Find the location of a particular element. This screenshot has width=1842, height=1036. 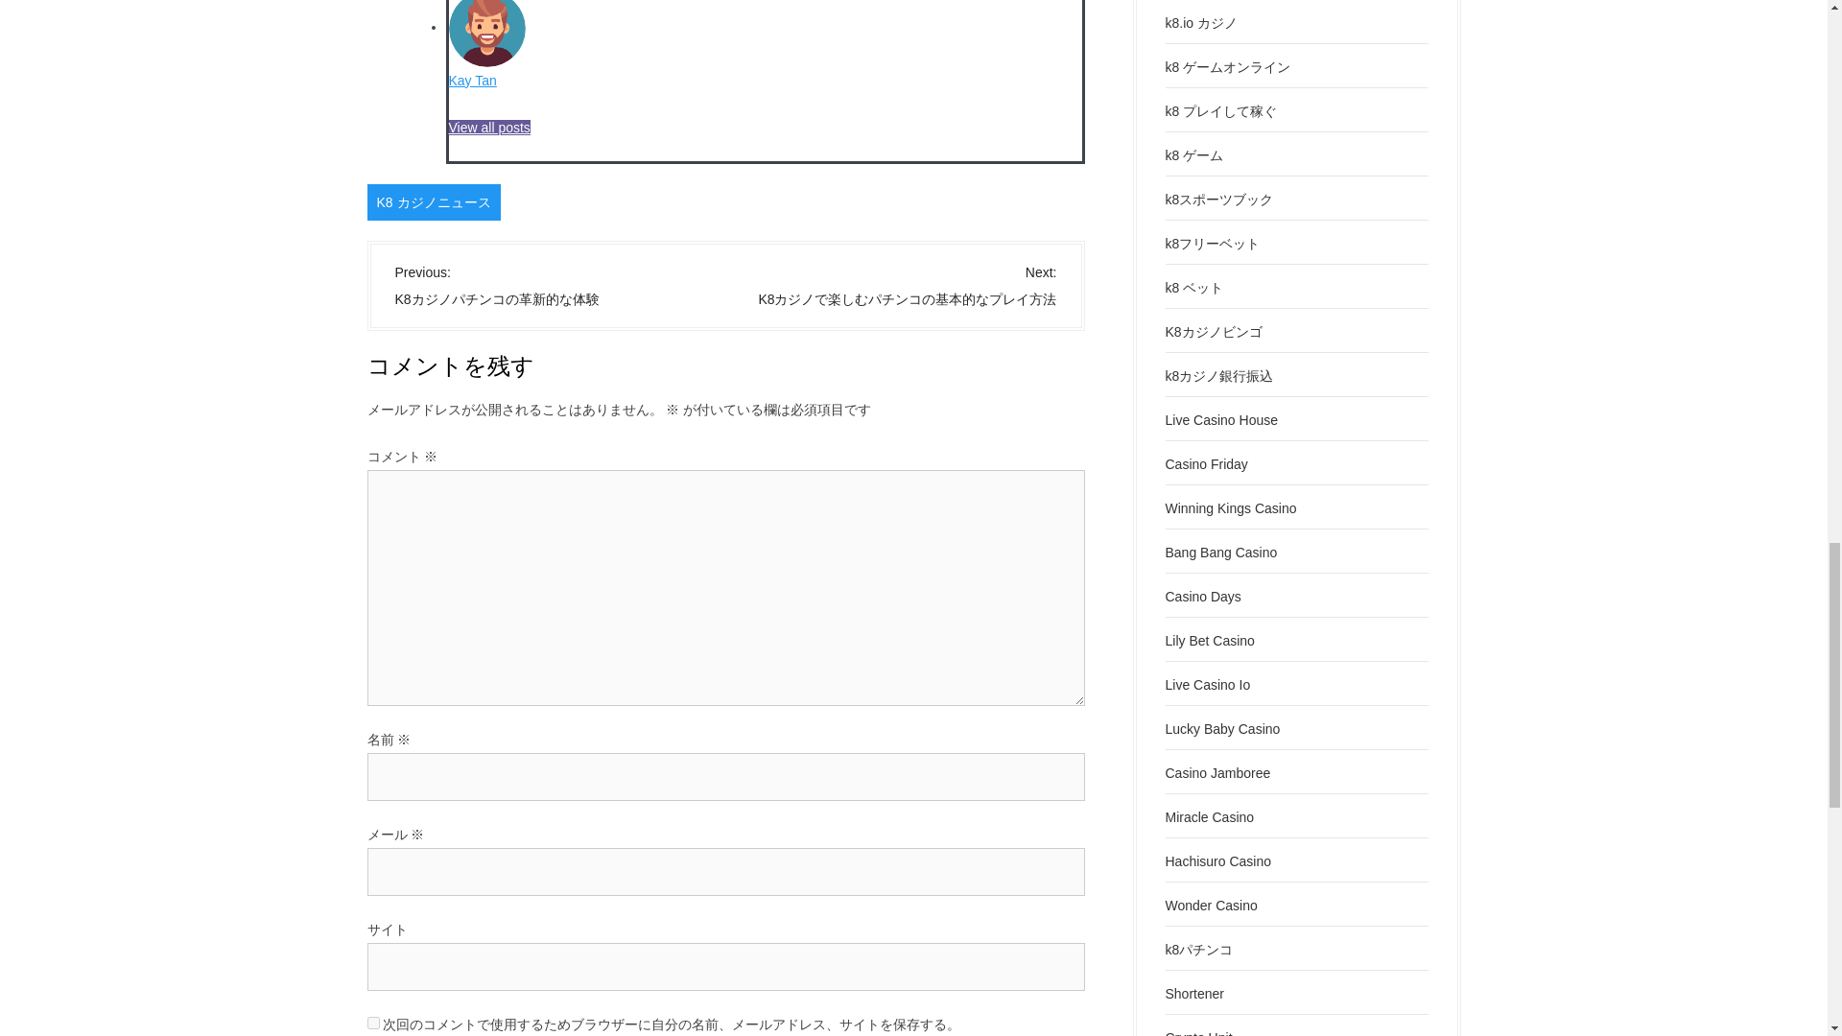

Kay Tan is located at coordinates (473, 80).